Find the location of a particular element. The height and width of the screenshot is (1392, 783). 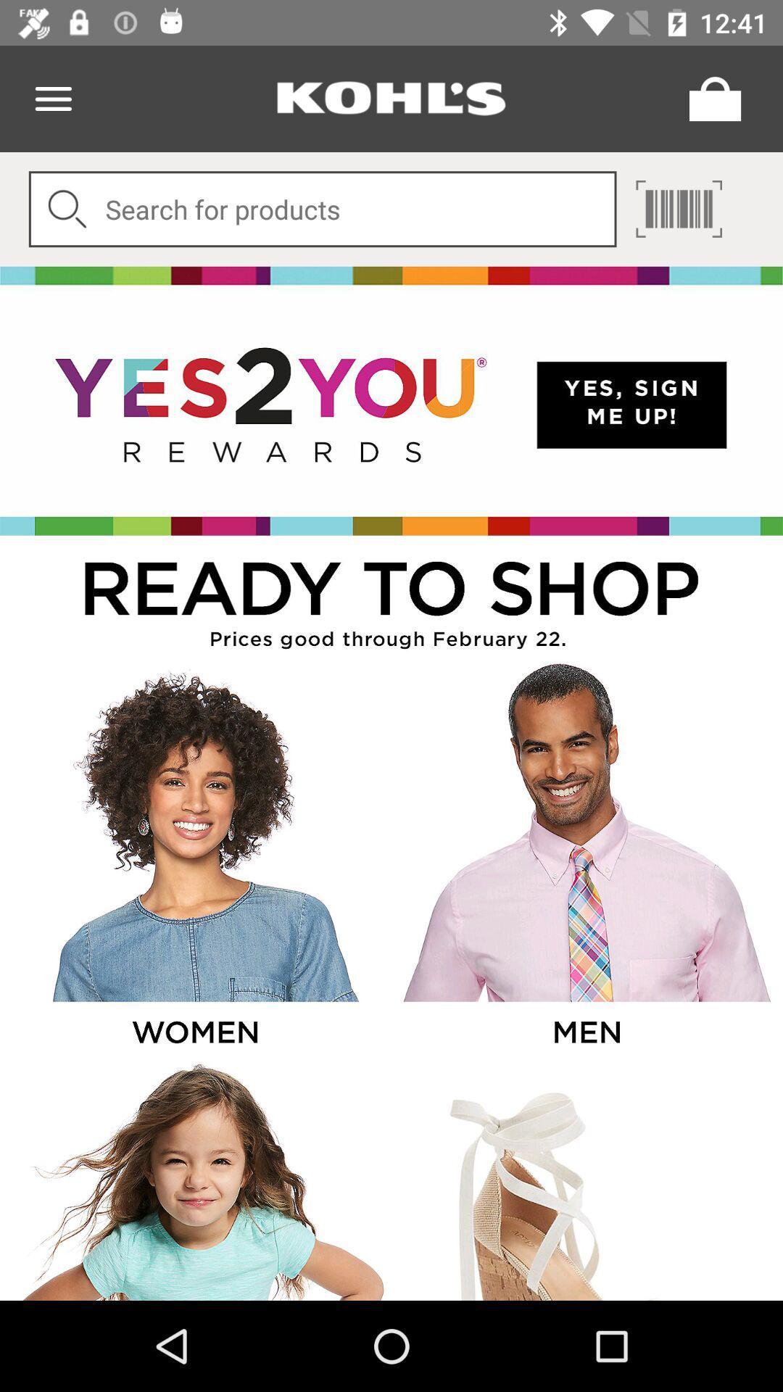

select the option image is located at coordinates (194, 860).